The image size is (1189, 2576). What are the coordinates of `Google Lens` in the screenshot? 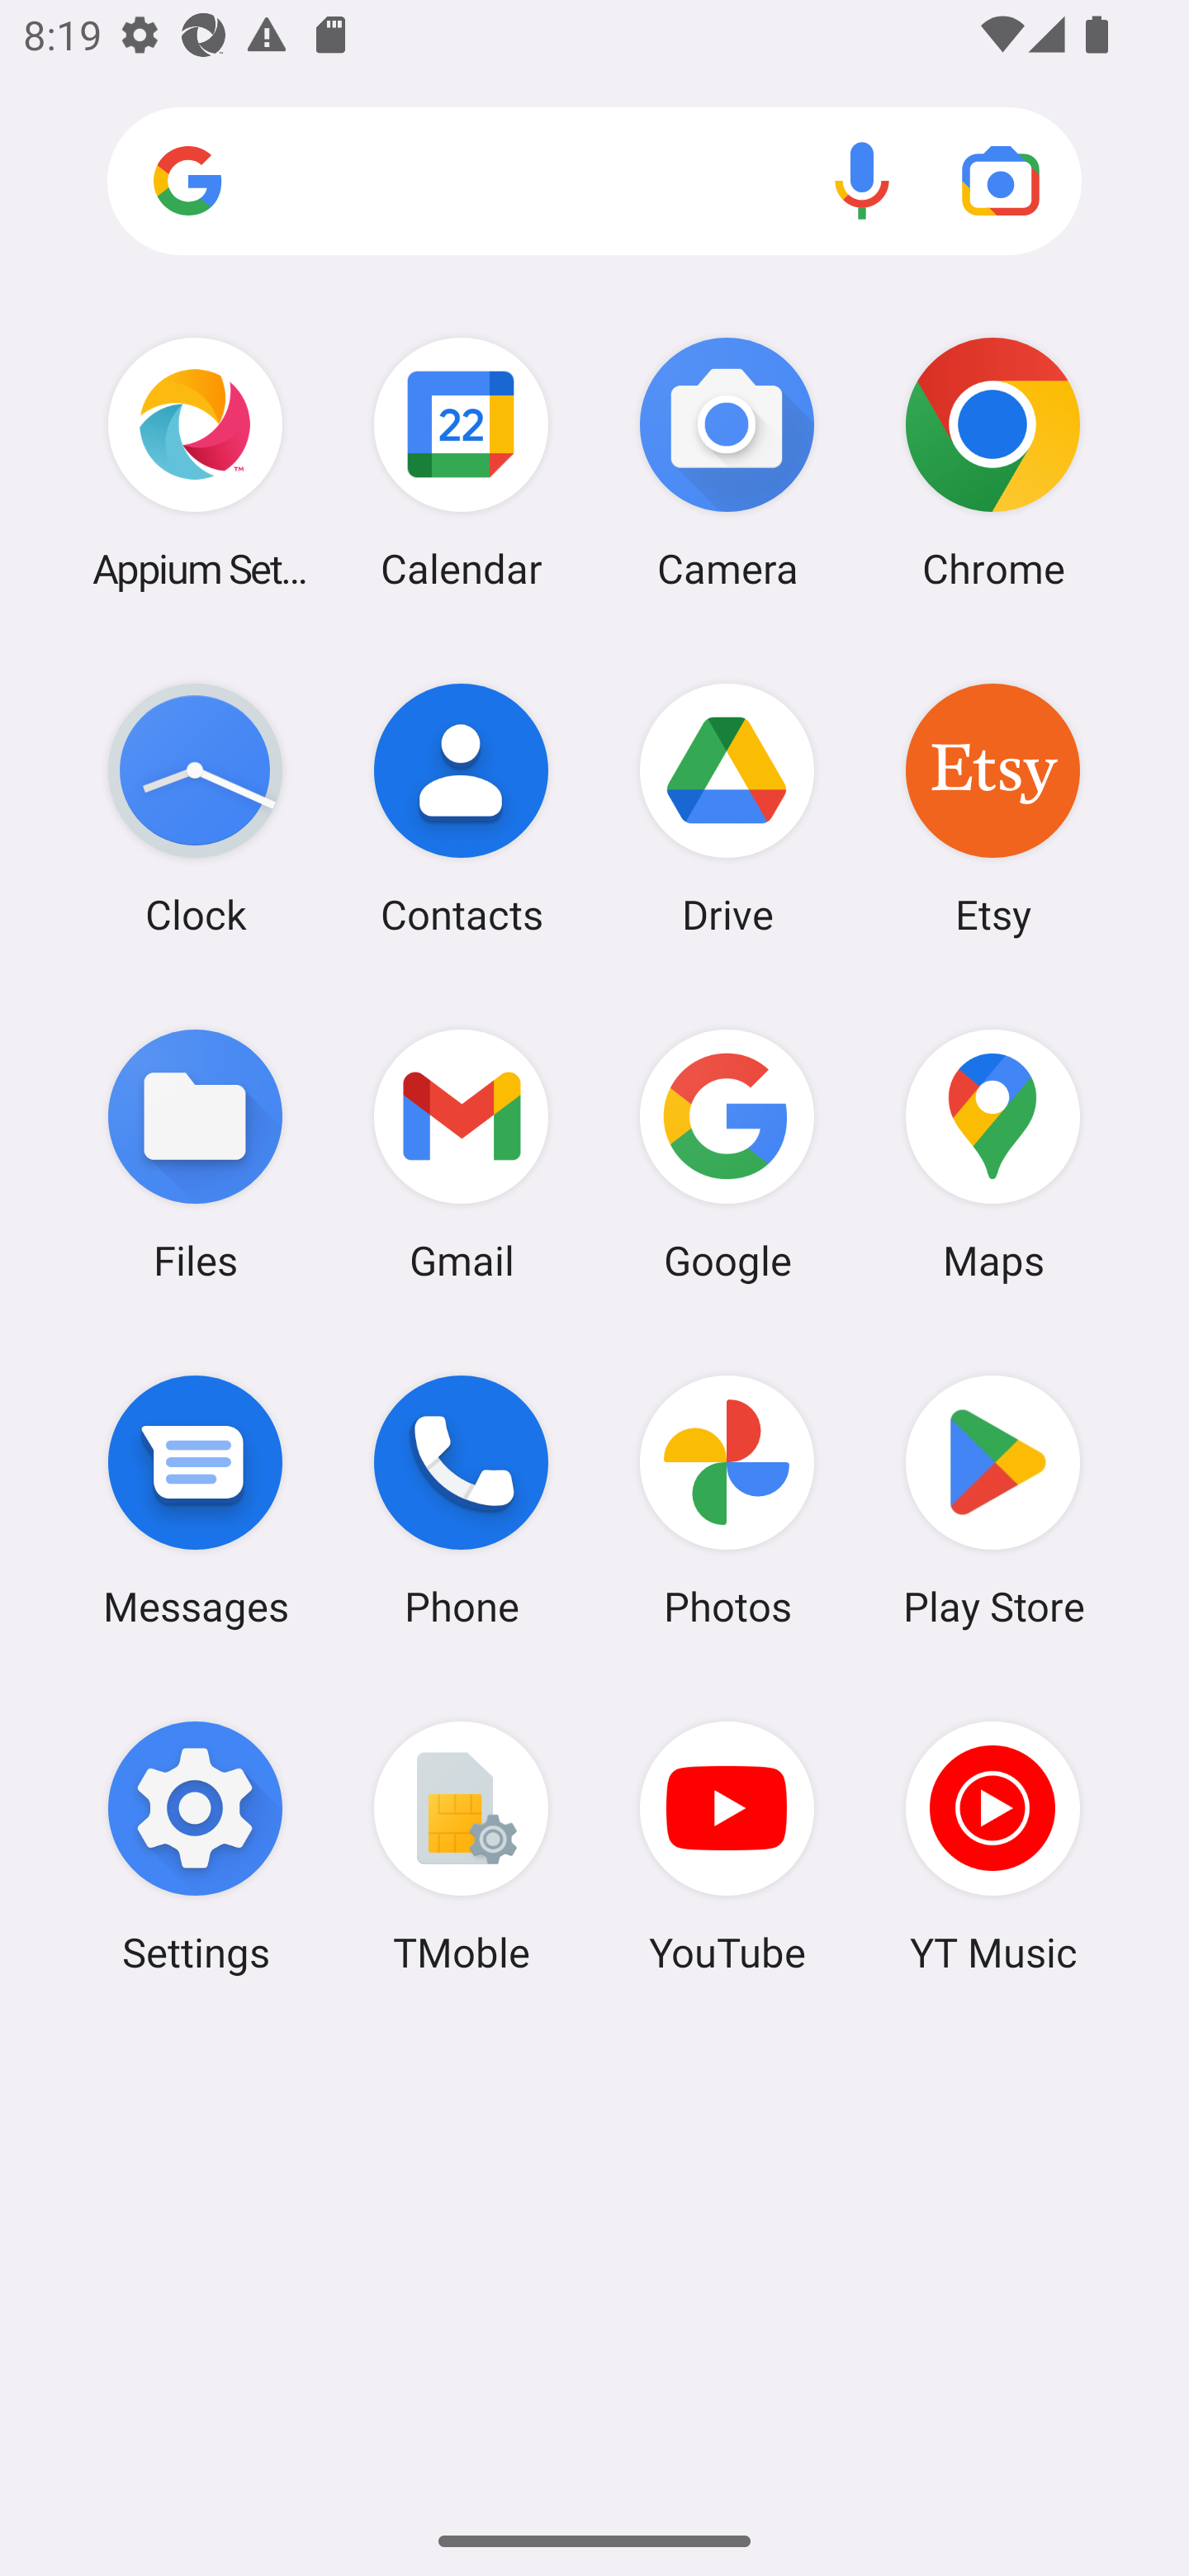 It's located at (1001, 180).